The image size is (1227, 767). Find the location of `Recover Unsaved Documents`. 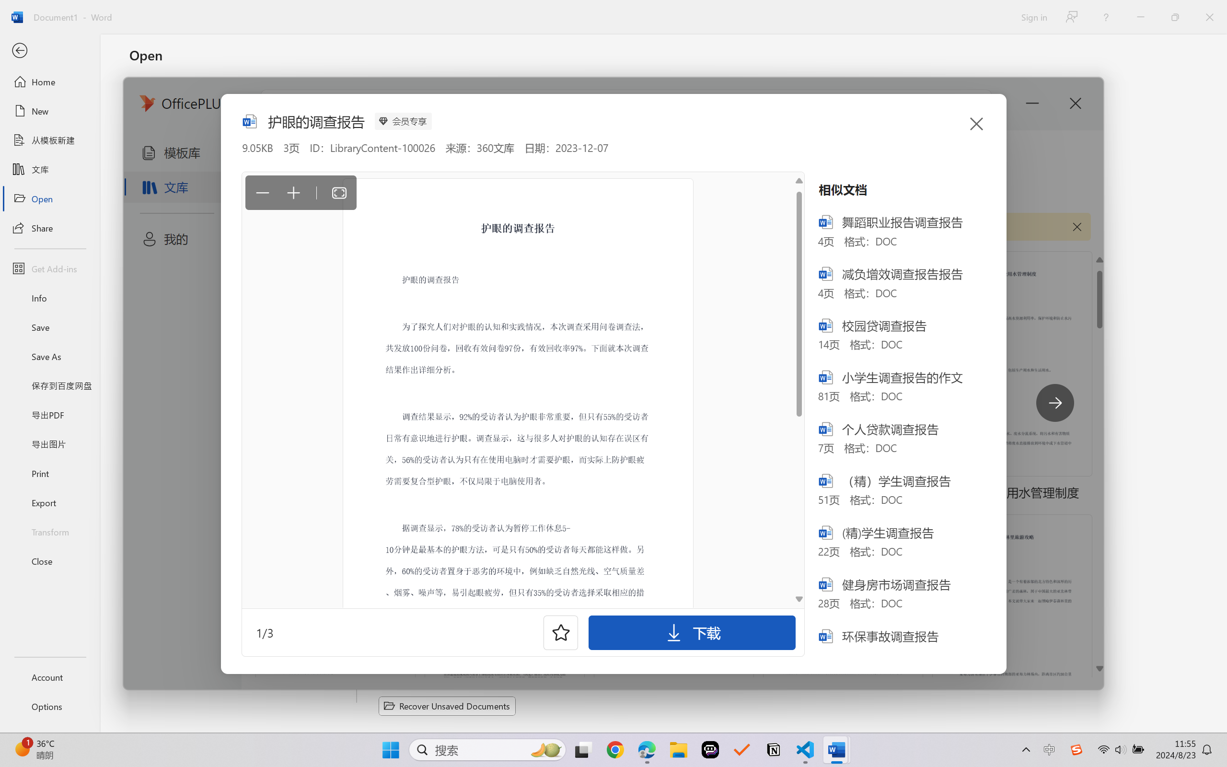

Recover Unsaved Documents is located at coordinates (447, 706).